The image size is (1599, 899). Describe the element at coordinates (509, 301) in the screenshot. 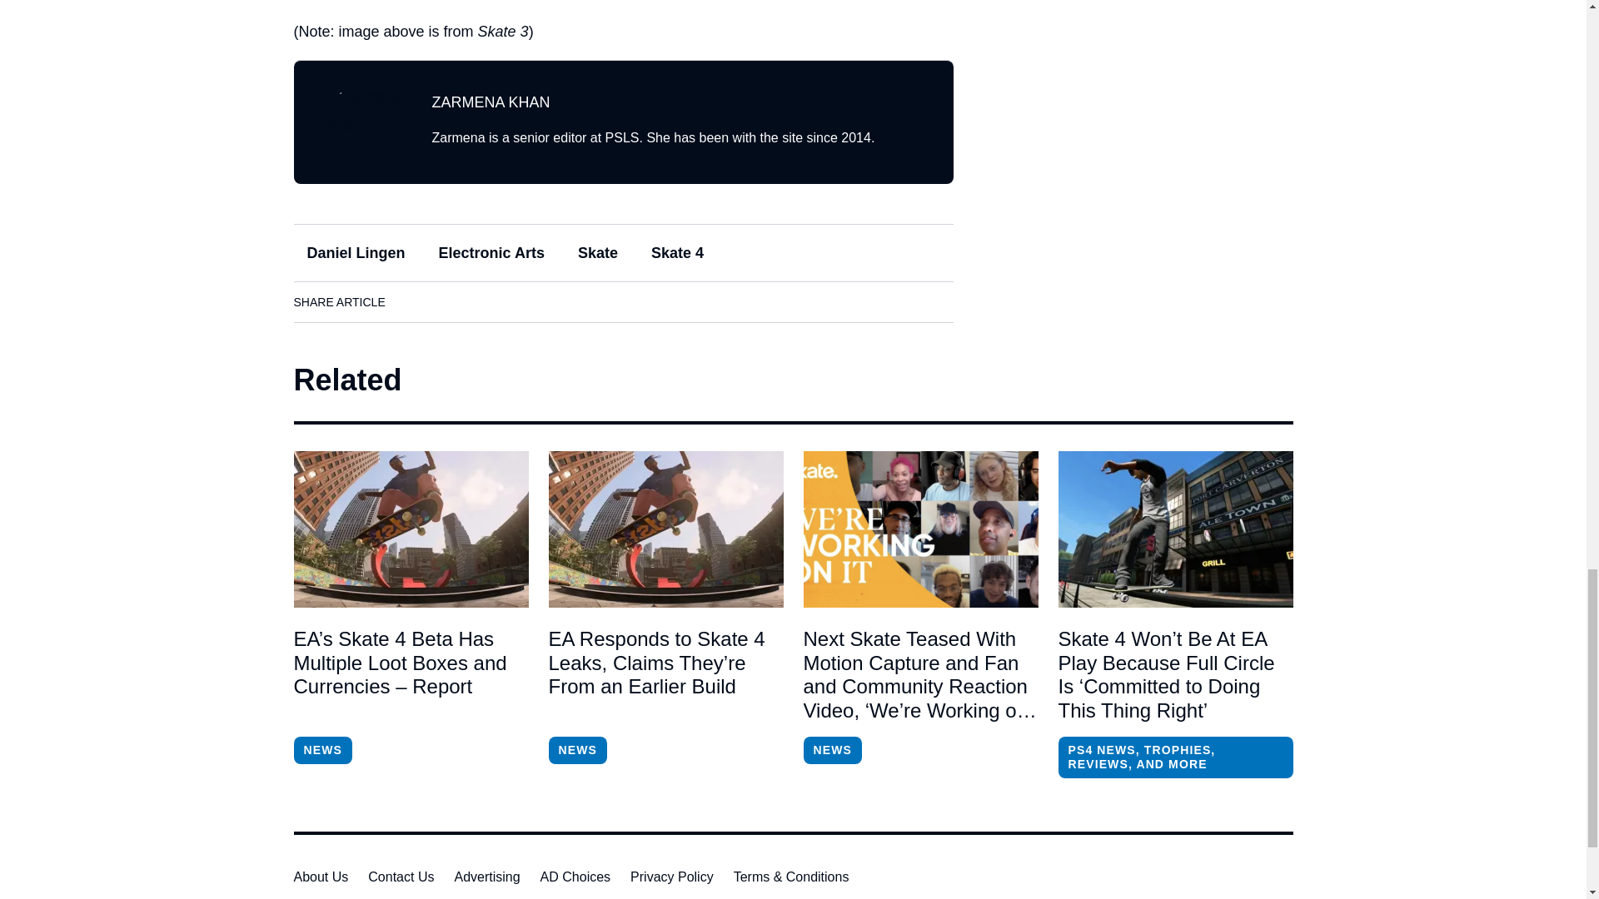

I see `Twitter` at that location.